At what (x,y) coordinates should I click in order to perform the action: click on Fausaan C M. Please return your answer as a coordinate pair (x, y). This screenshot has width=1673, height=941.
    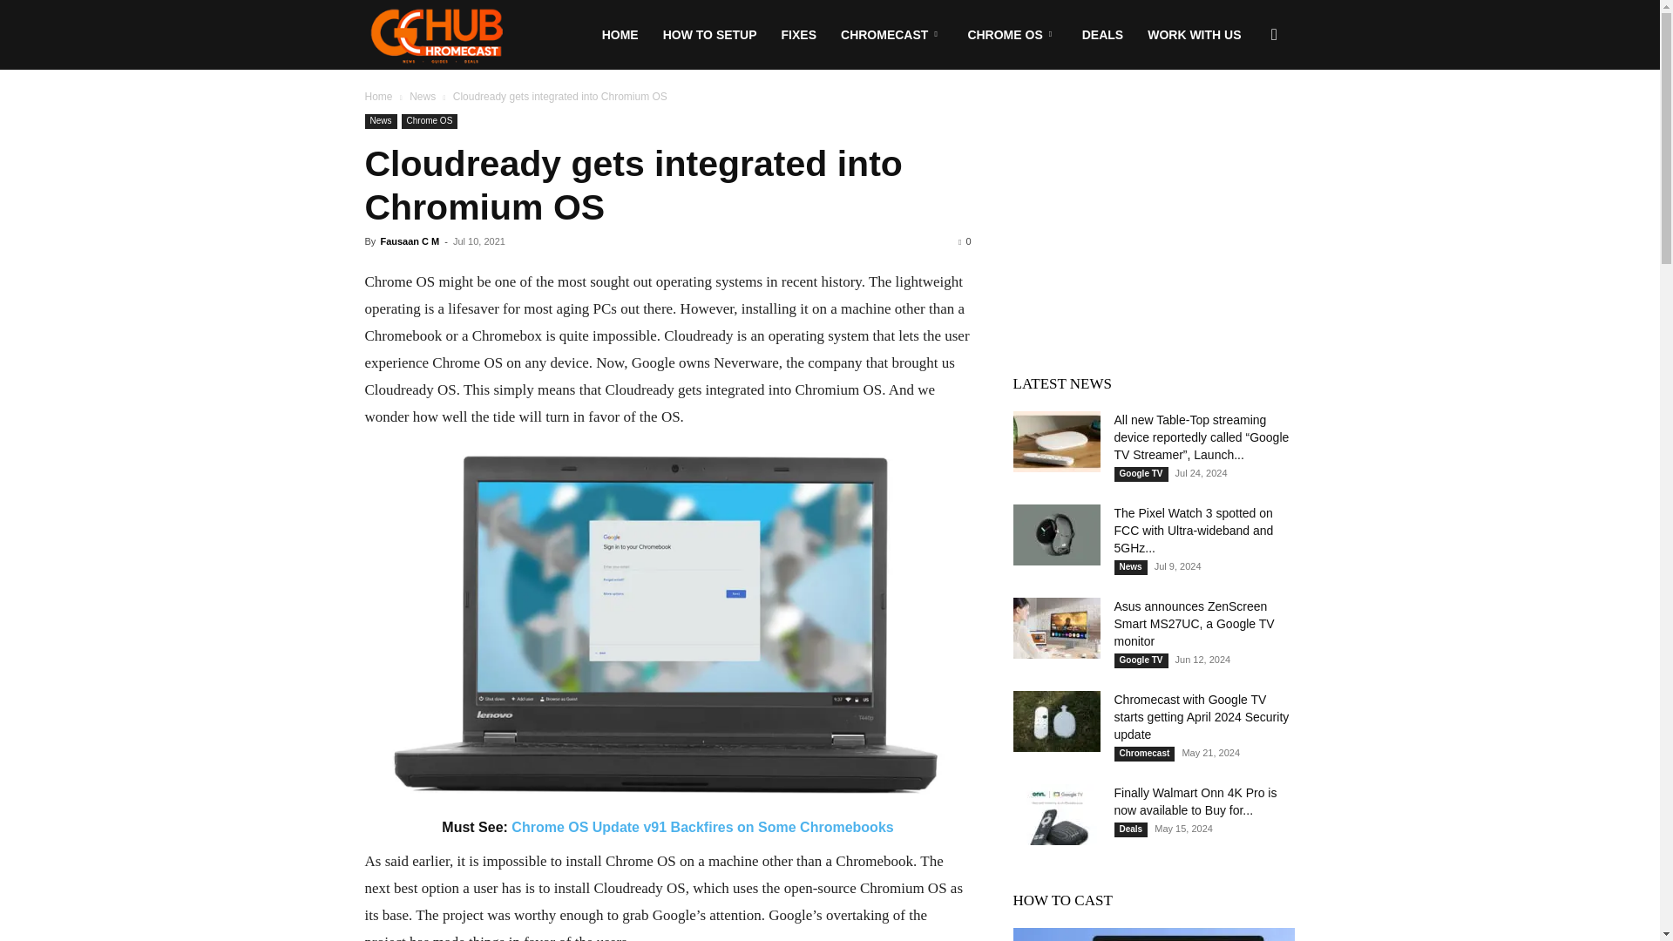
    Looking at the image, I should click on (409, 240).